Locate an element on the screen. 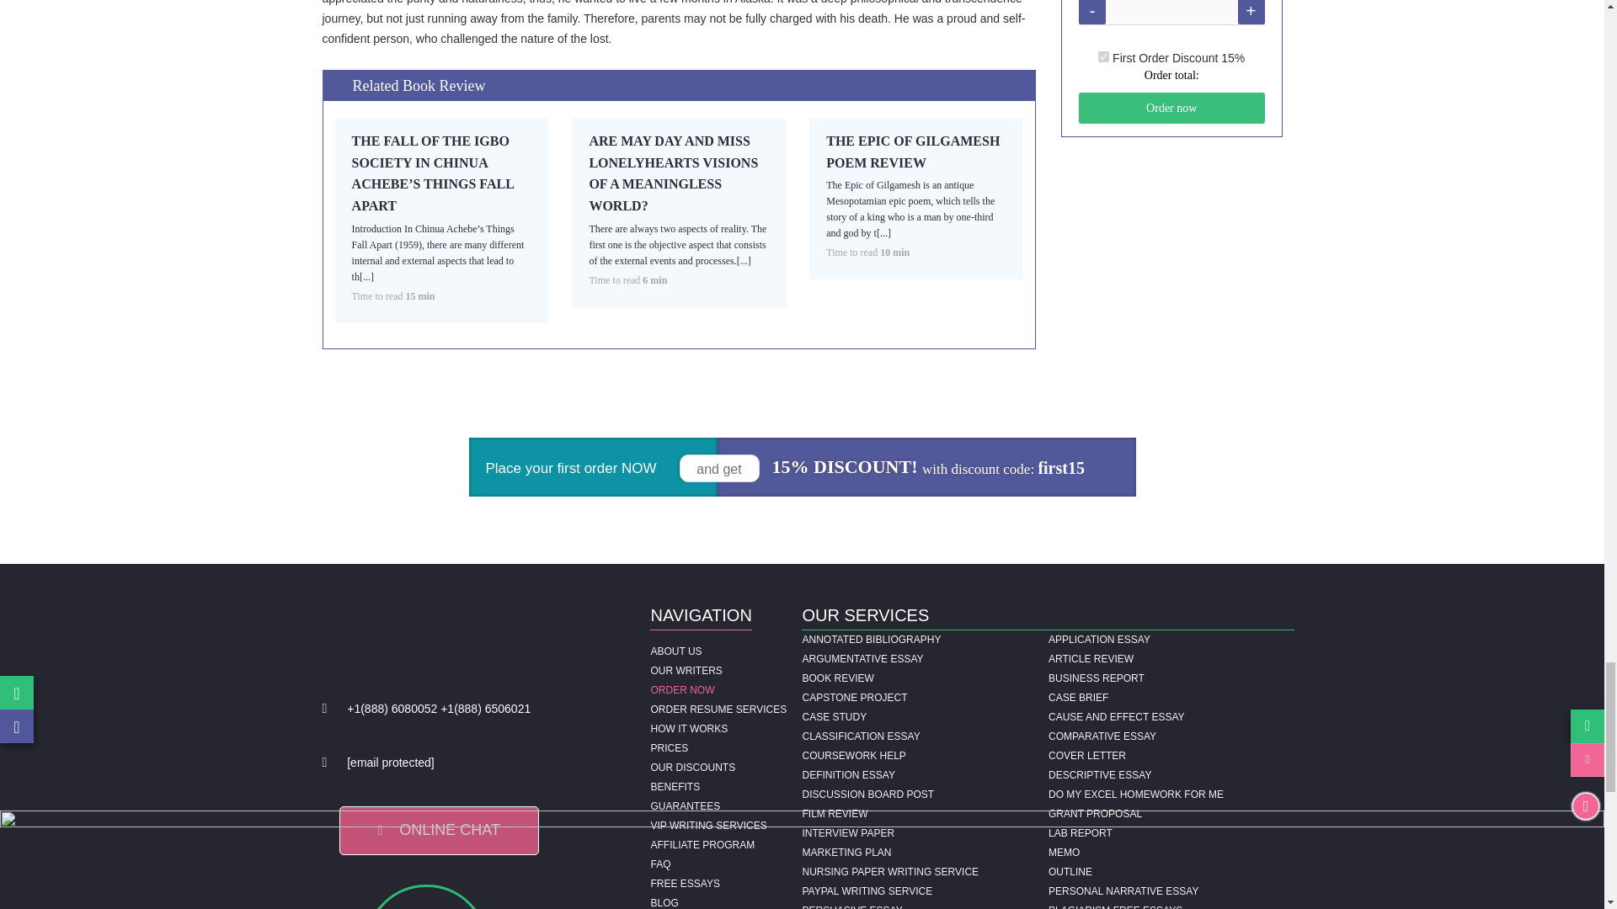 The image size is (1617, 909). Read more is located at coordinates (433, 173).